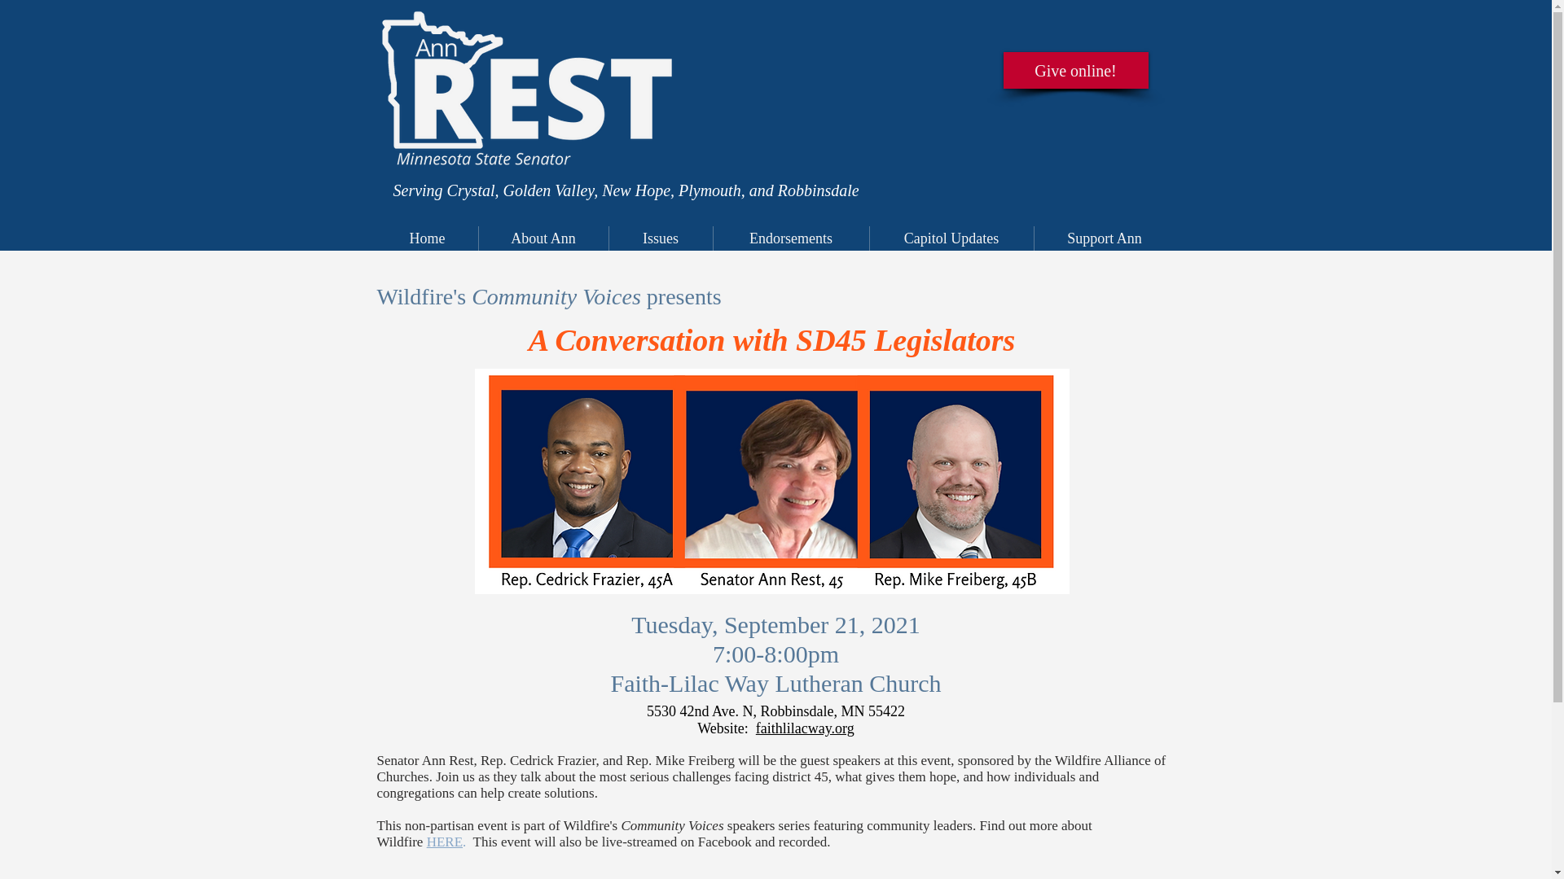 This screenshot has width=1564, height=879. Describe the element at coordinates (805, 728) in the screenshot. I see `faithlilacway.org` at that location.